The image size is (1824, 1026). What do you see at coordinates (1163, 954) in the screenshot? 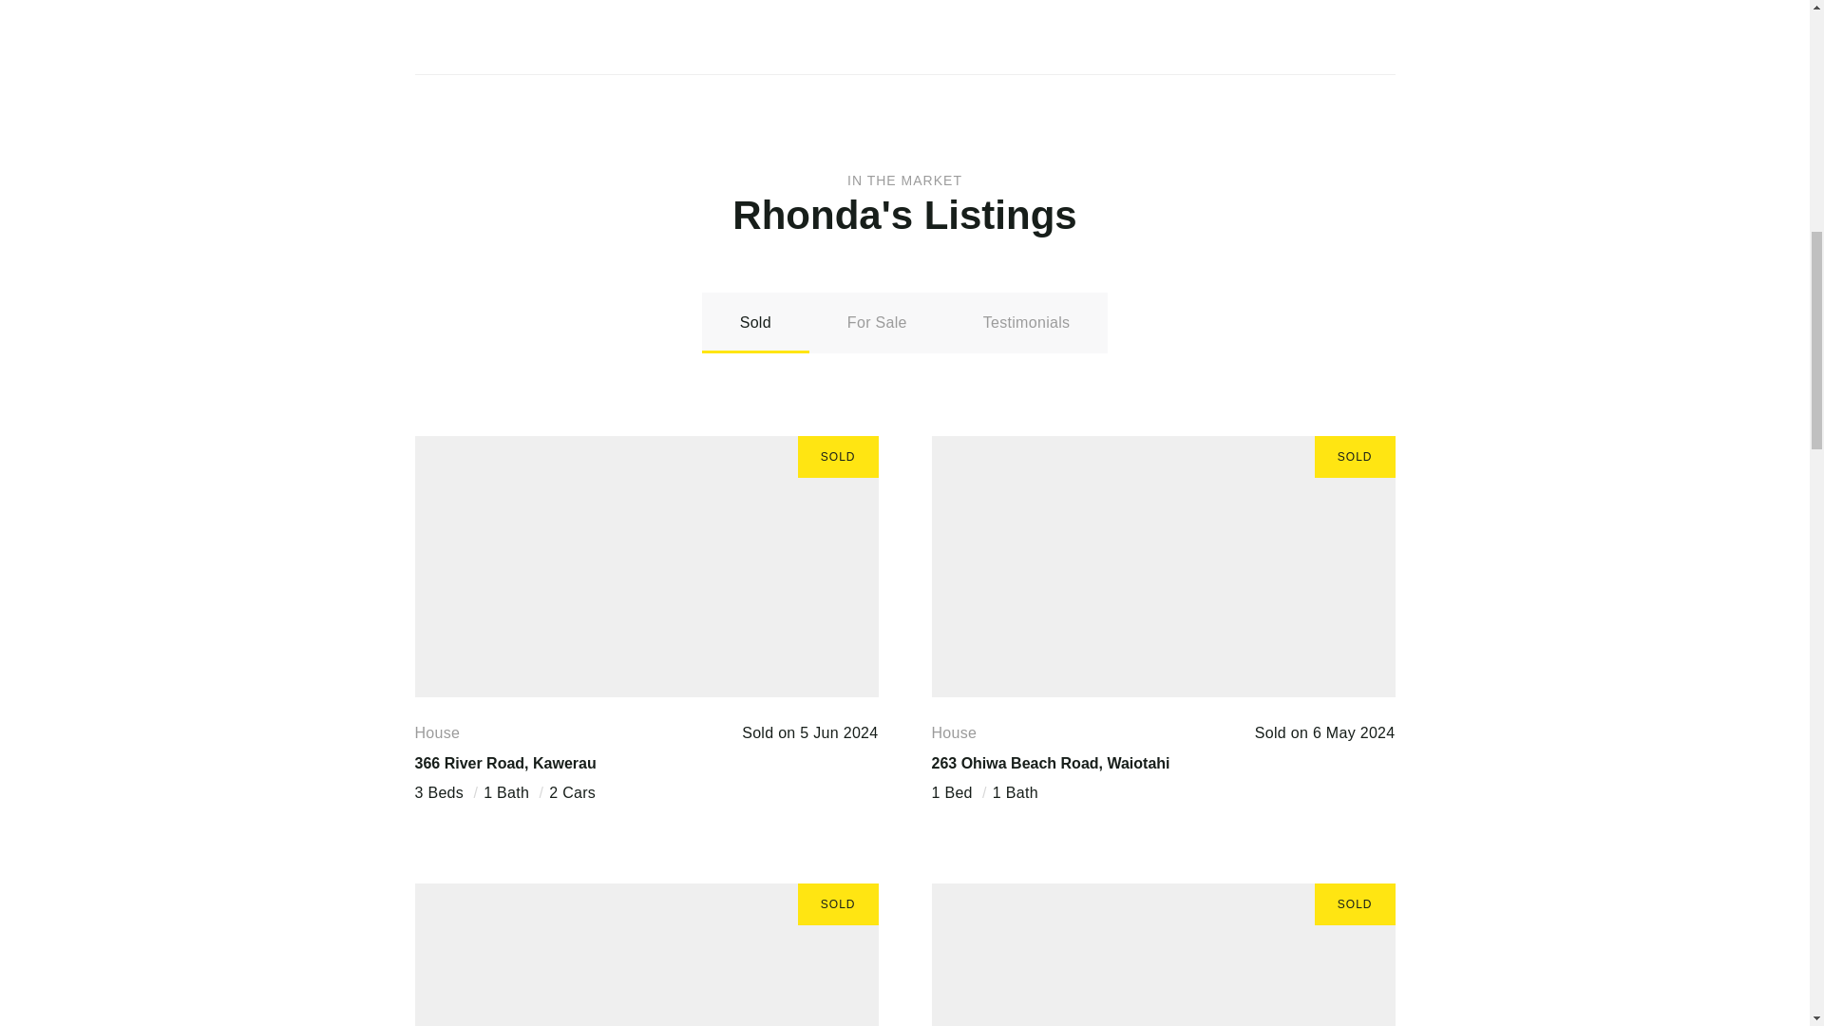
I see `SOLD` at bounding box center [1163, 954].